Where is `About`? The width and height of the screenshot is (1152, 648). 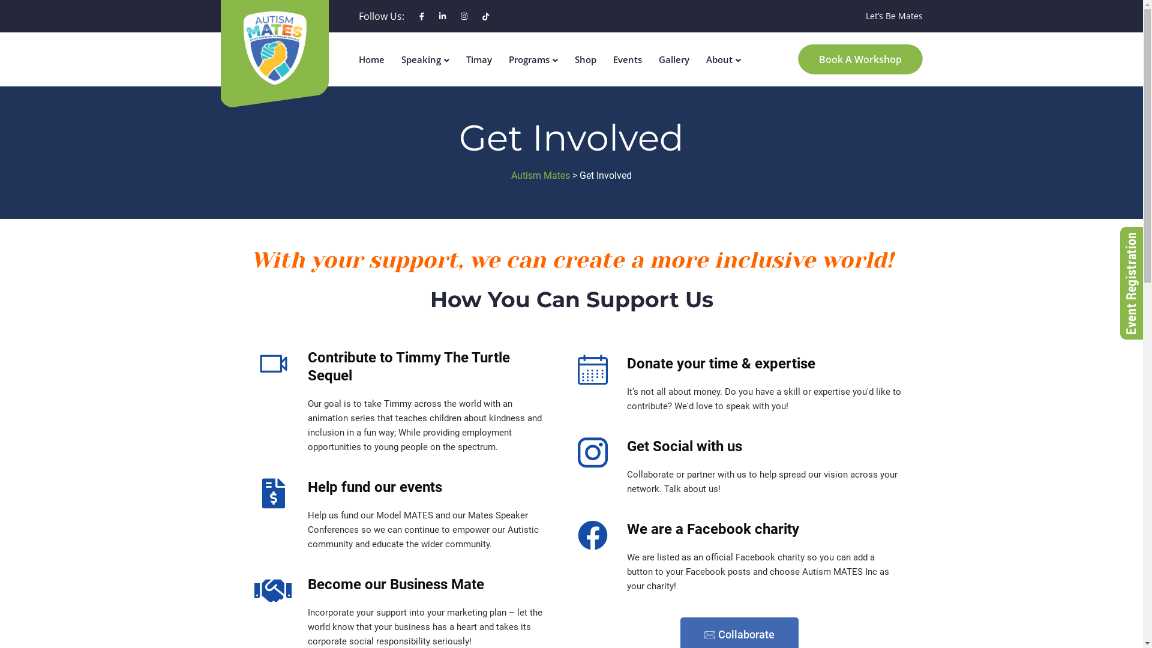 About is located at coordinates (719, 59).